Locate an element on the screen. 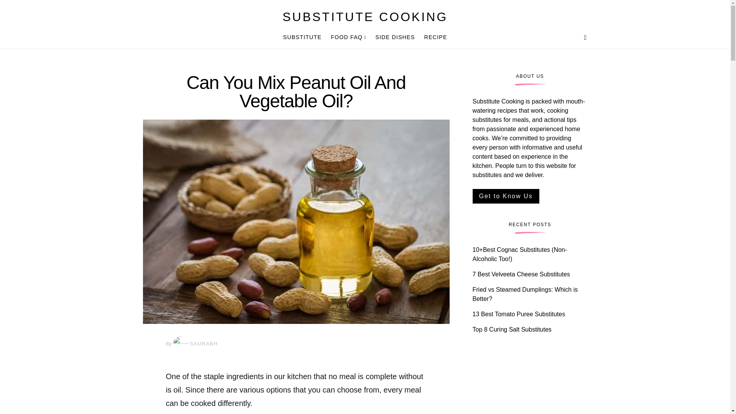 The height and width of the screenshot is (414, 736). SUBSTITUTE is located at coordinates (304, 38).